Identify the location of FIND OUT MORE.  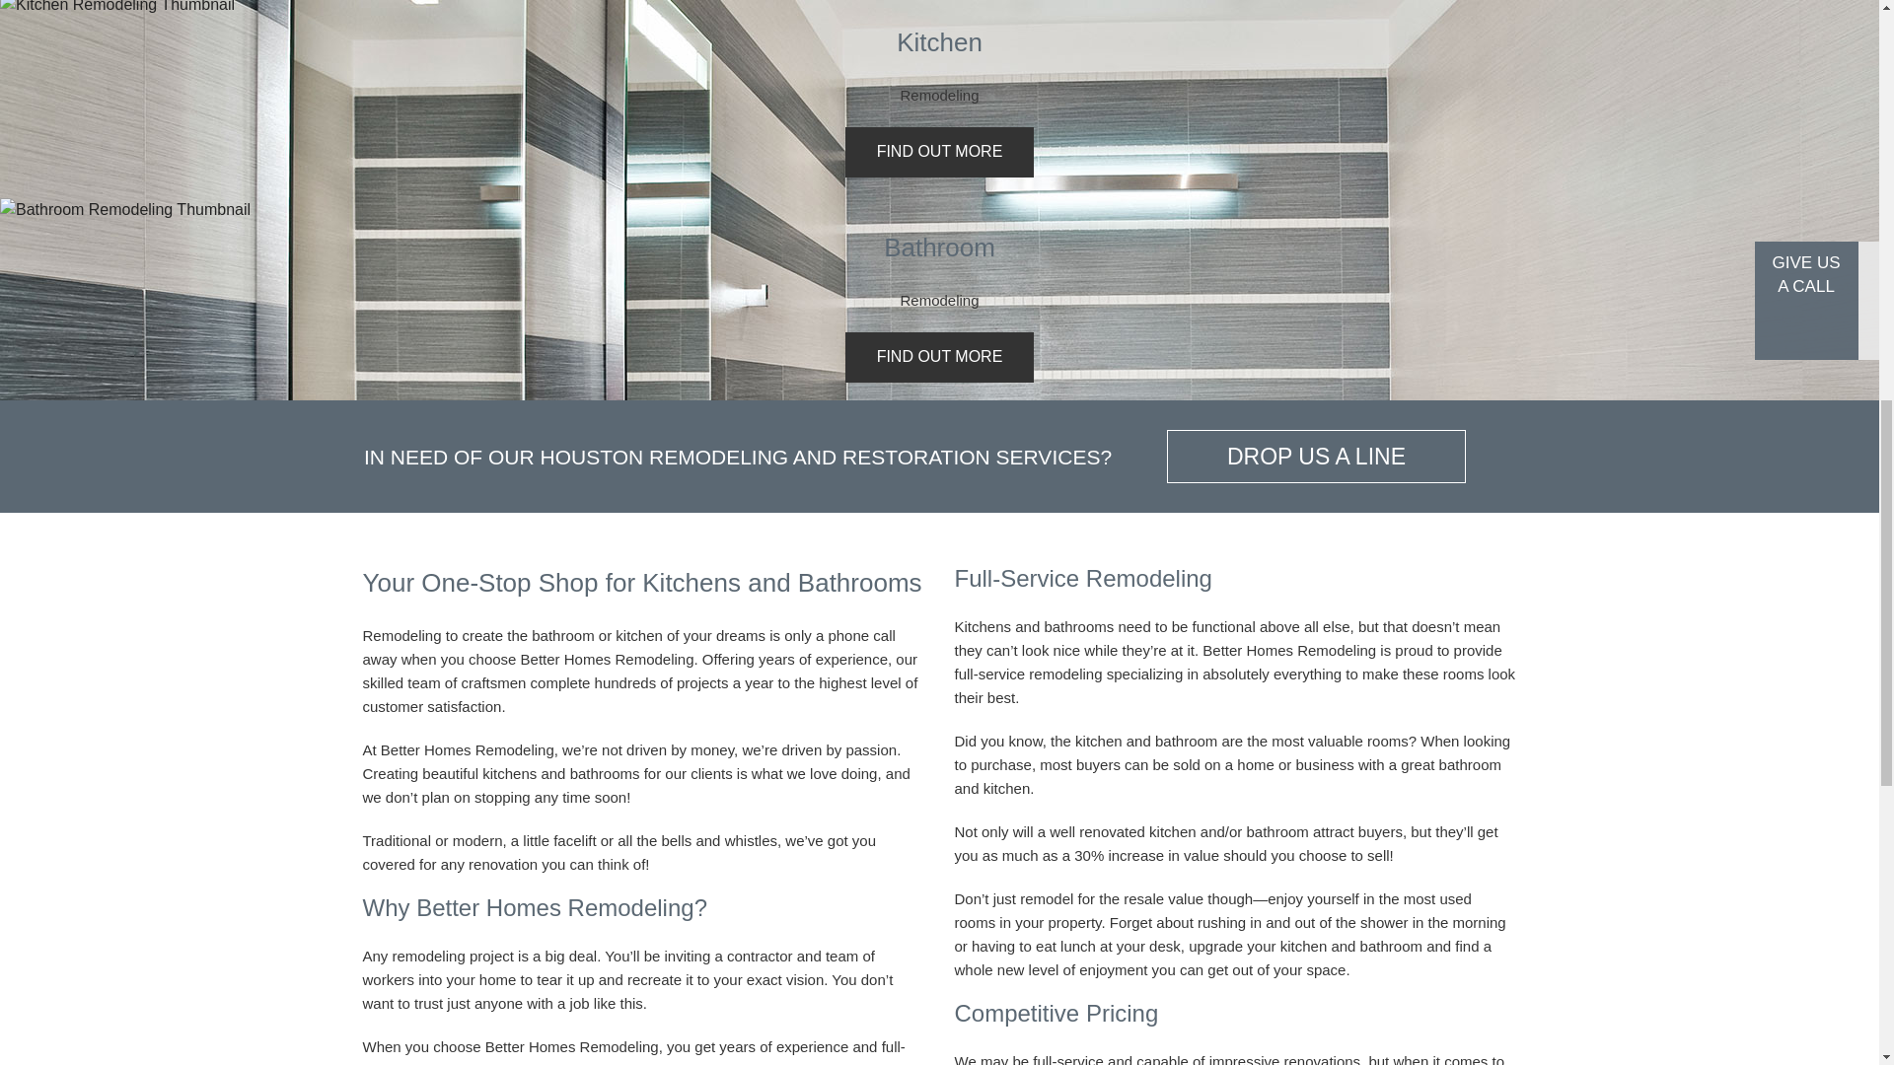
(939, 152).